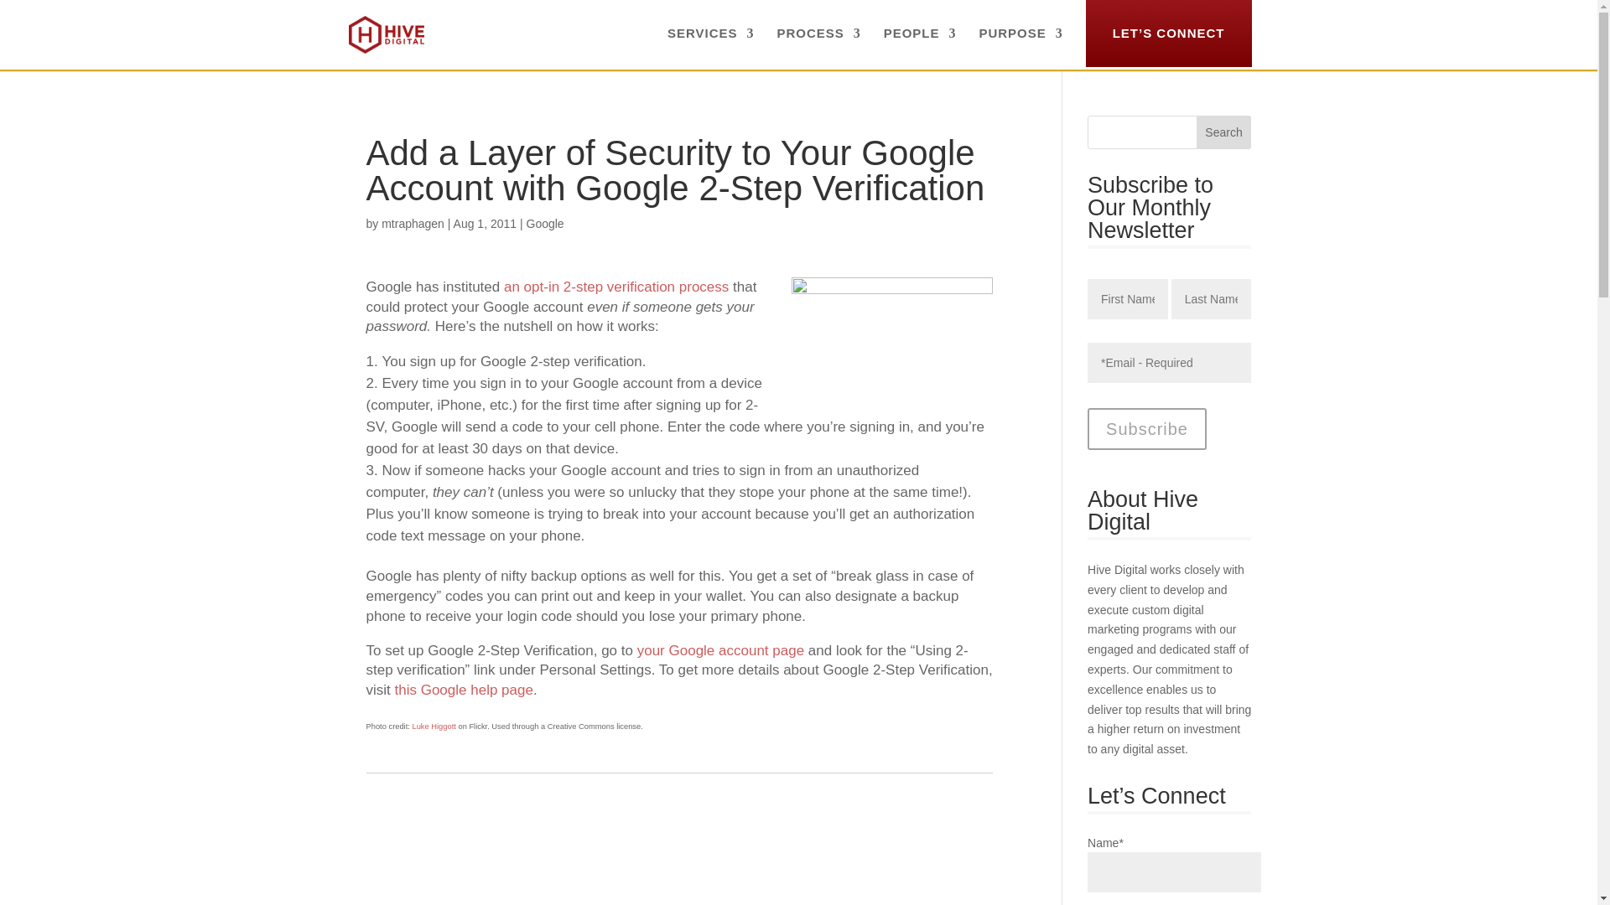 The height and width of the screenshot is (905, 1610). Describe the element at coordinates (463, 690) in the screenshot. I see `this Google help page` at that location.